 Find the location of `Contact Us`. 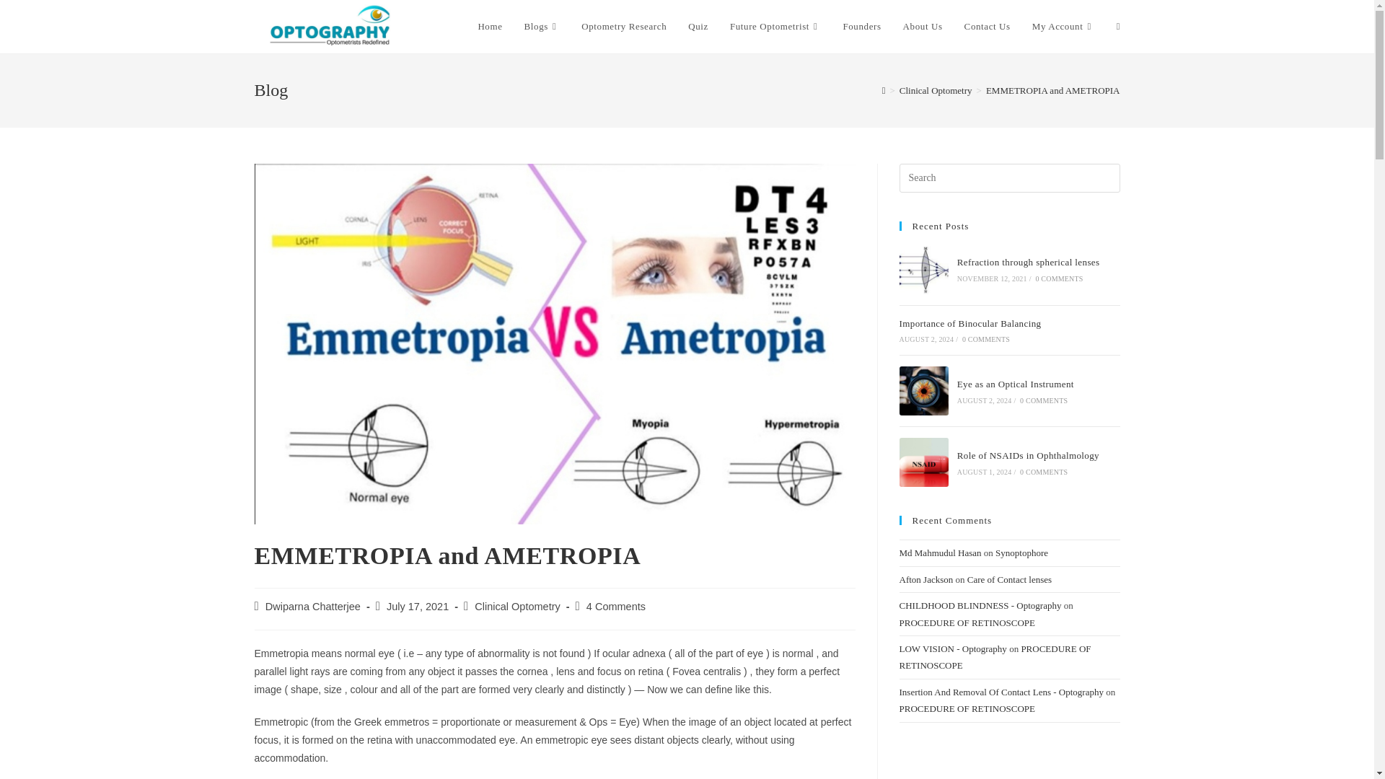

Contact Us is located at coordinates (988, 27).